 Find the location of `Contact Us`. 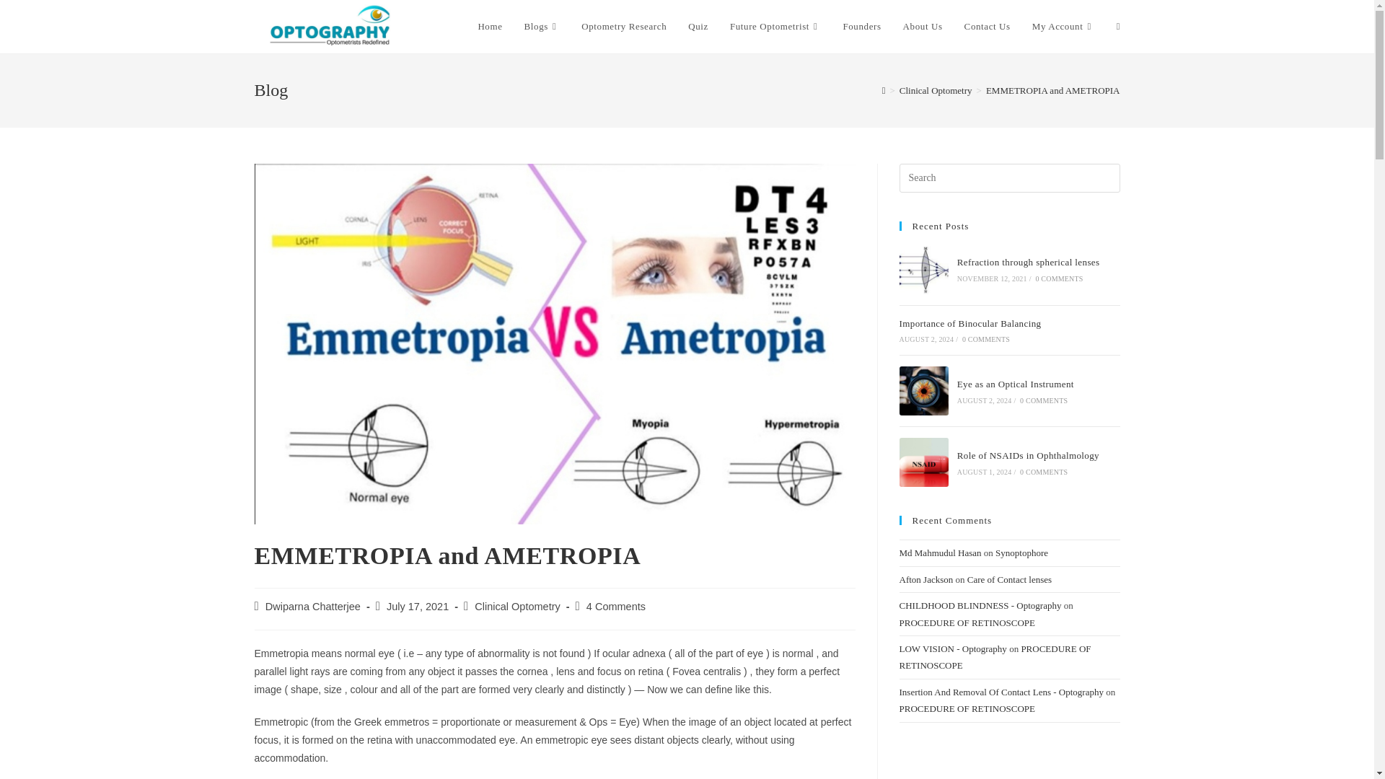

Contact Us is located at coordinates (988, 27).